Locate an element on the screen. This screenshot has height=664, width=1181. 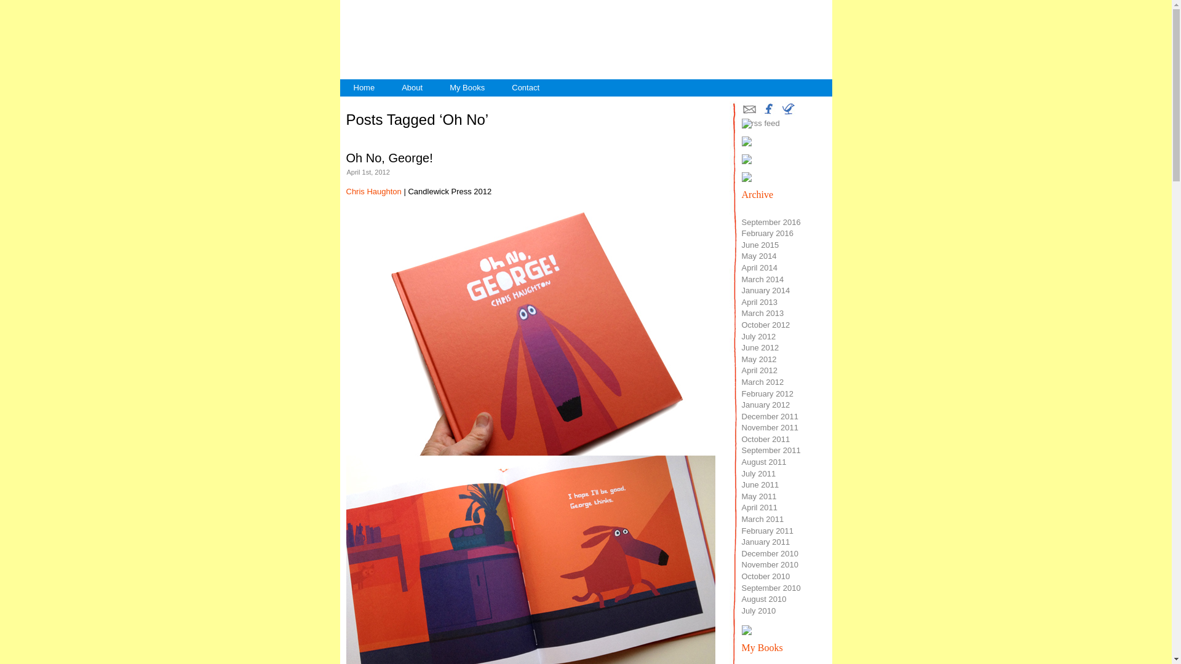
December 2011 is located at coordinates (770, 417).